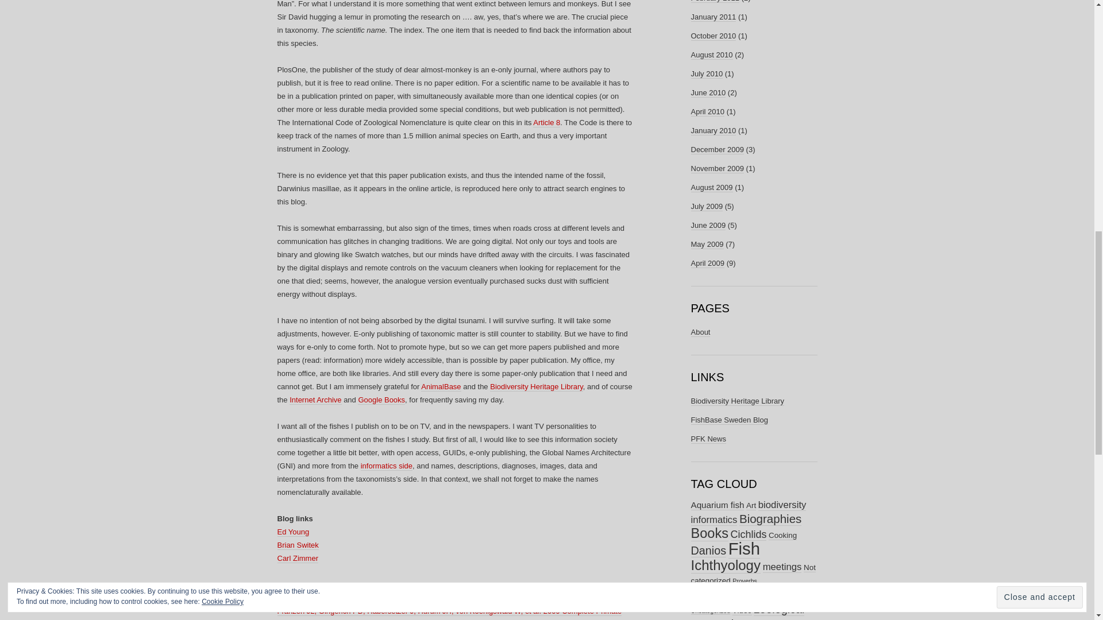  What do you see at coordinates (546, 123) in the screenshot?
I see `Article 8` at bounding box center [546, 123].